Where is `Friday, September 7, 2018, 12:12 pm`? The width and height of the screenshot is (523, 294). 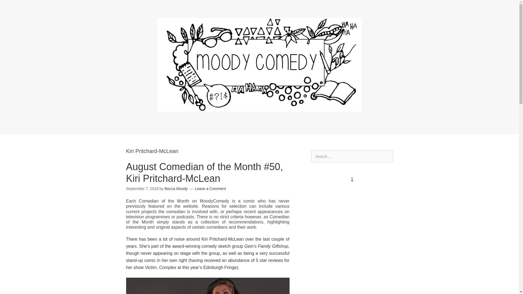
Friday, September 7, 2018, 12:12 pm is located at coordinates (142, 188).